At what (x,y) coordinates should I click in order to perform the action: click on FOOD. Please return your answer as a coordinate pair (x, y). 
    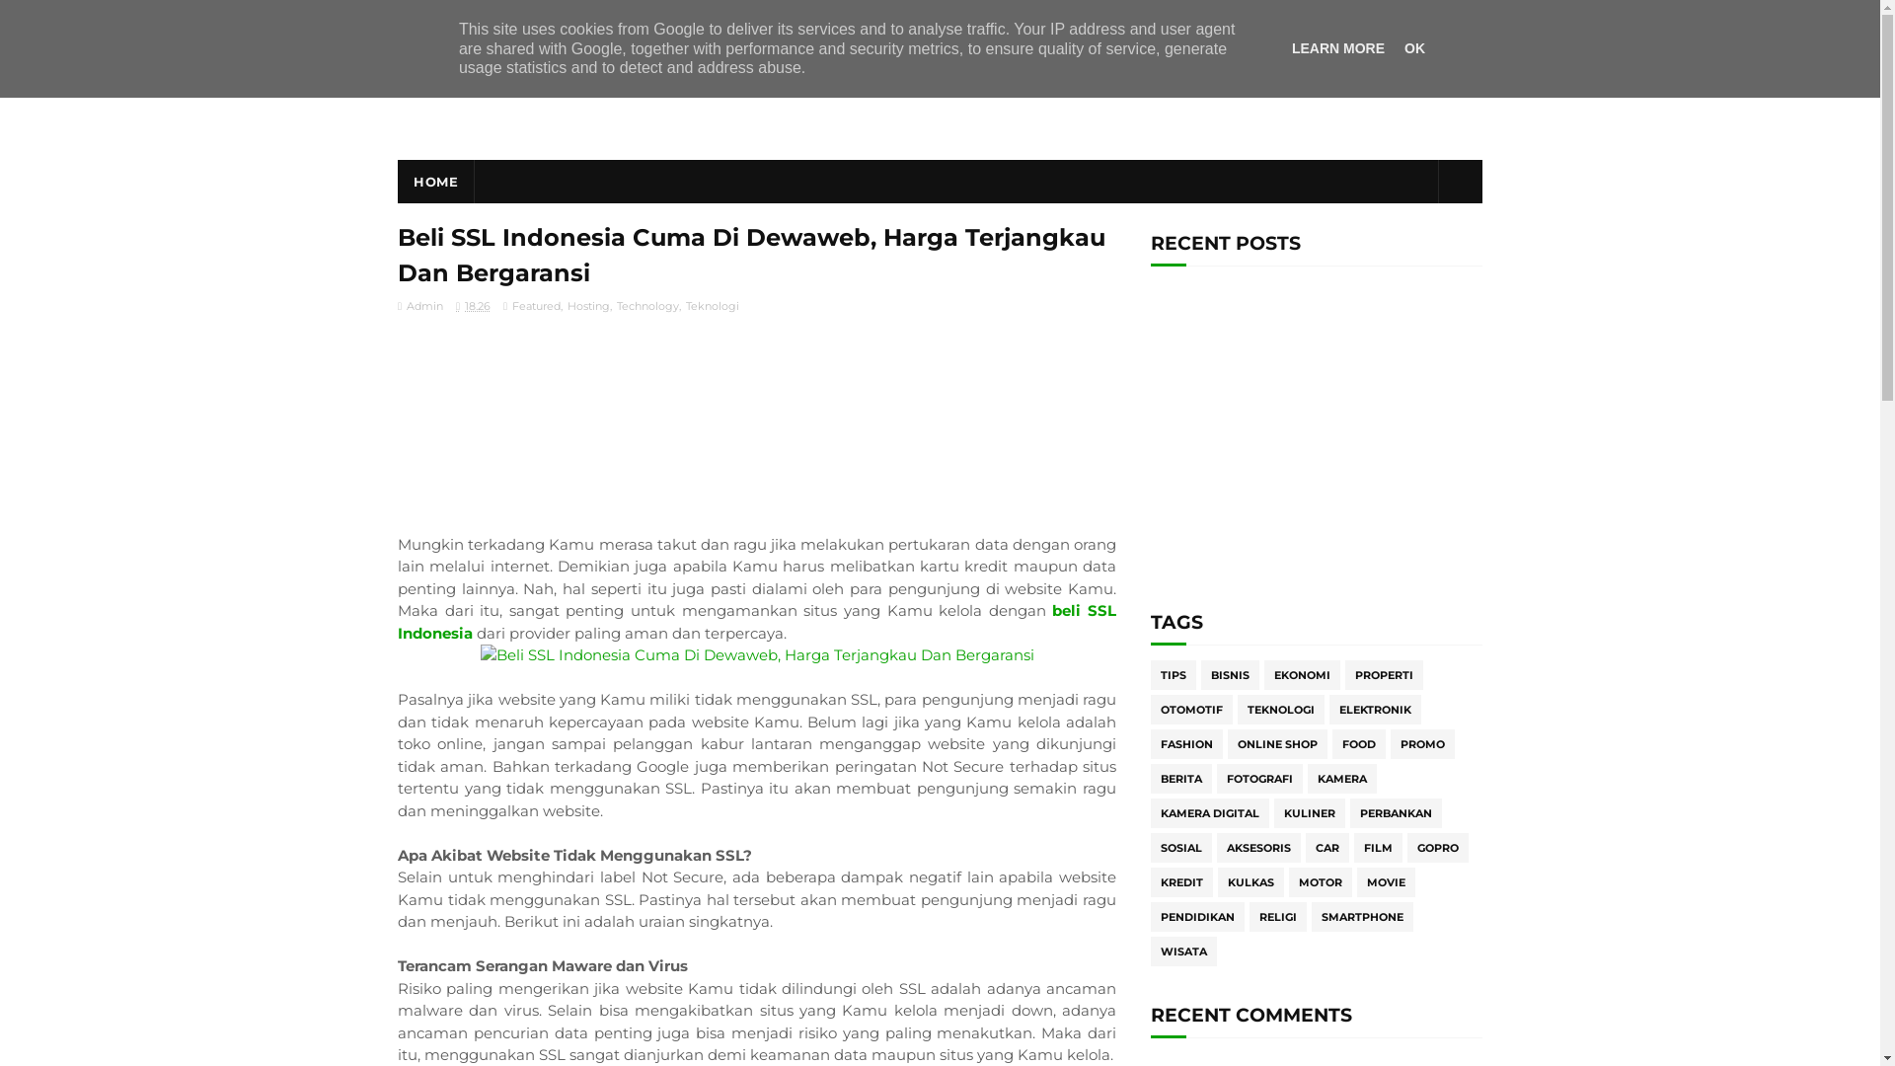
    Looking at the image, I should click on (1359, 744).